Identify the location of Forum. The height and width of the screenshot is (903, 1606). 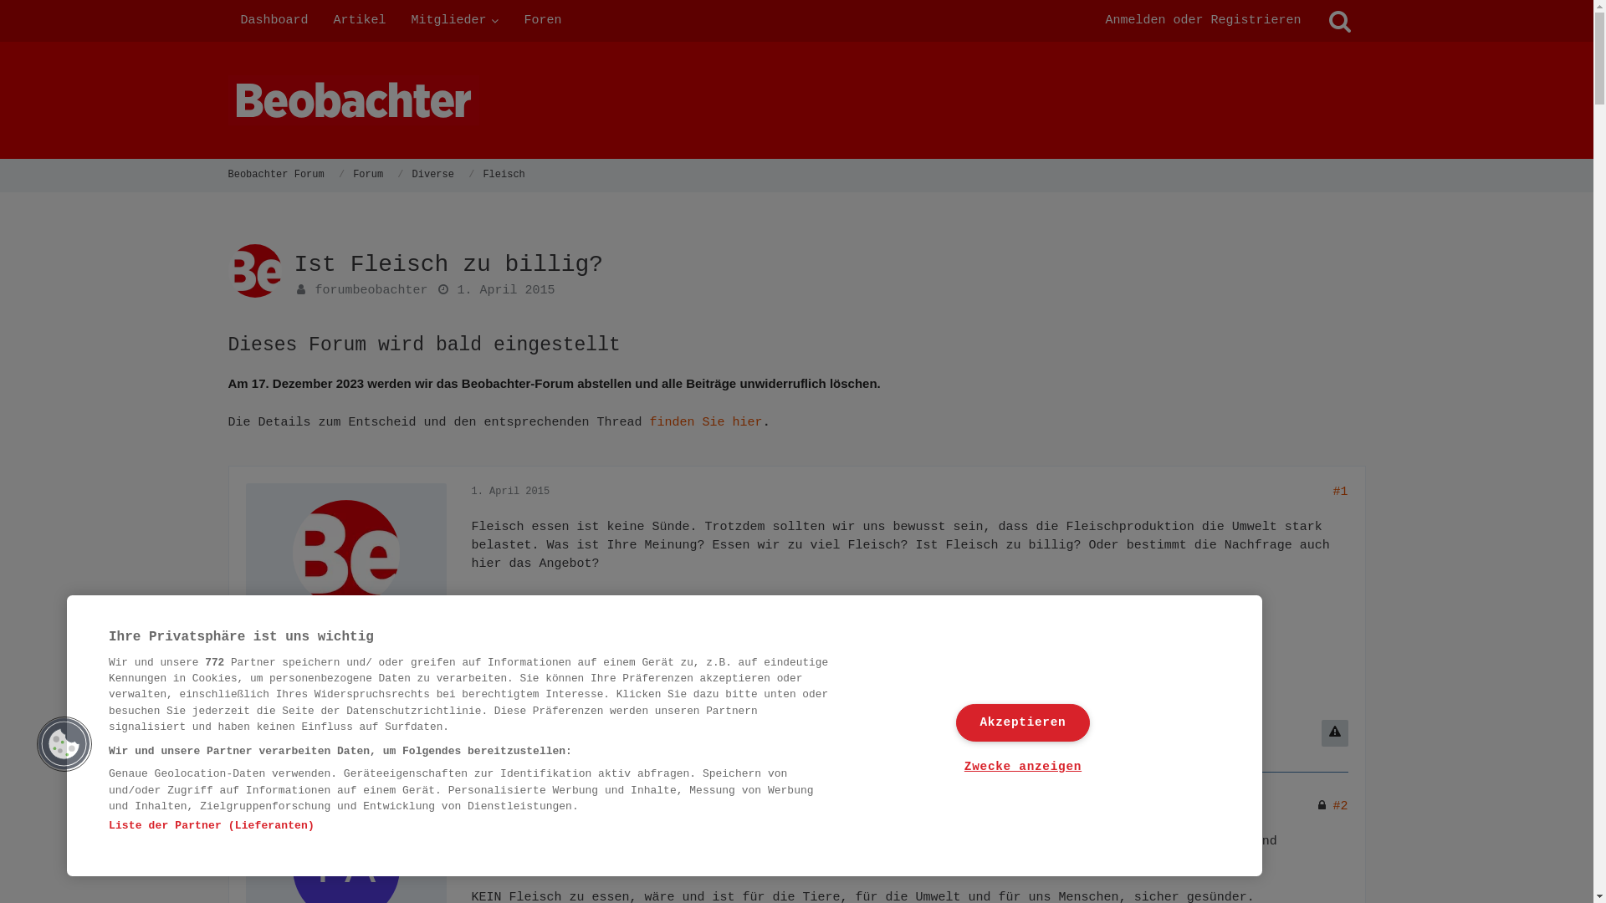
(368, 175).